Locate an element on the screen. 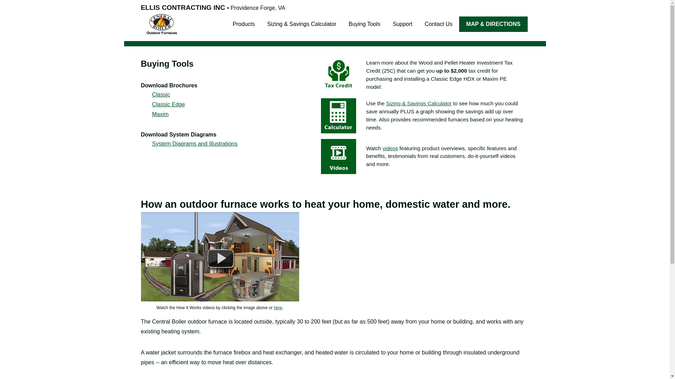  Buying Tools is located at coordinates (364, 24).